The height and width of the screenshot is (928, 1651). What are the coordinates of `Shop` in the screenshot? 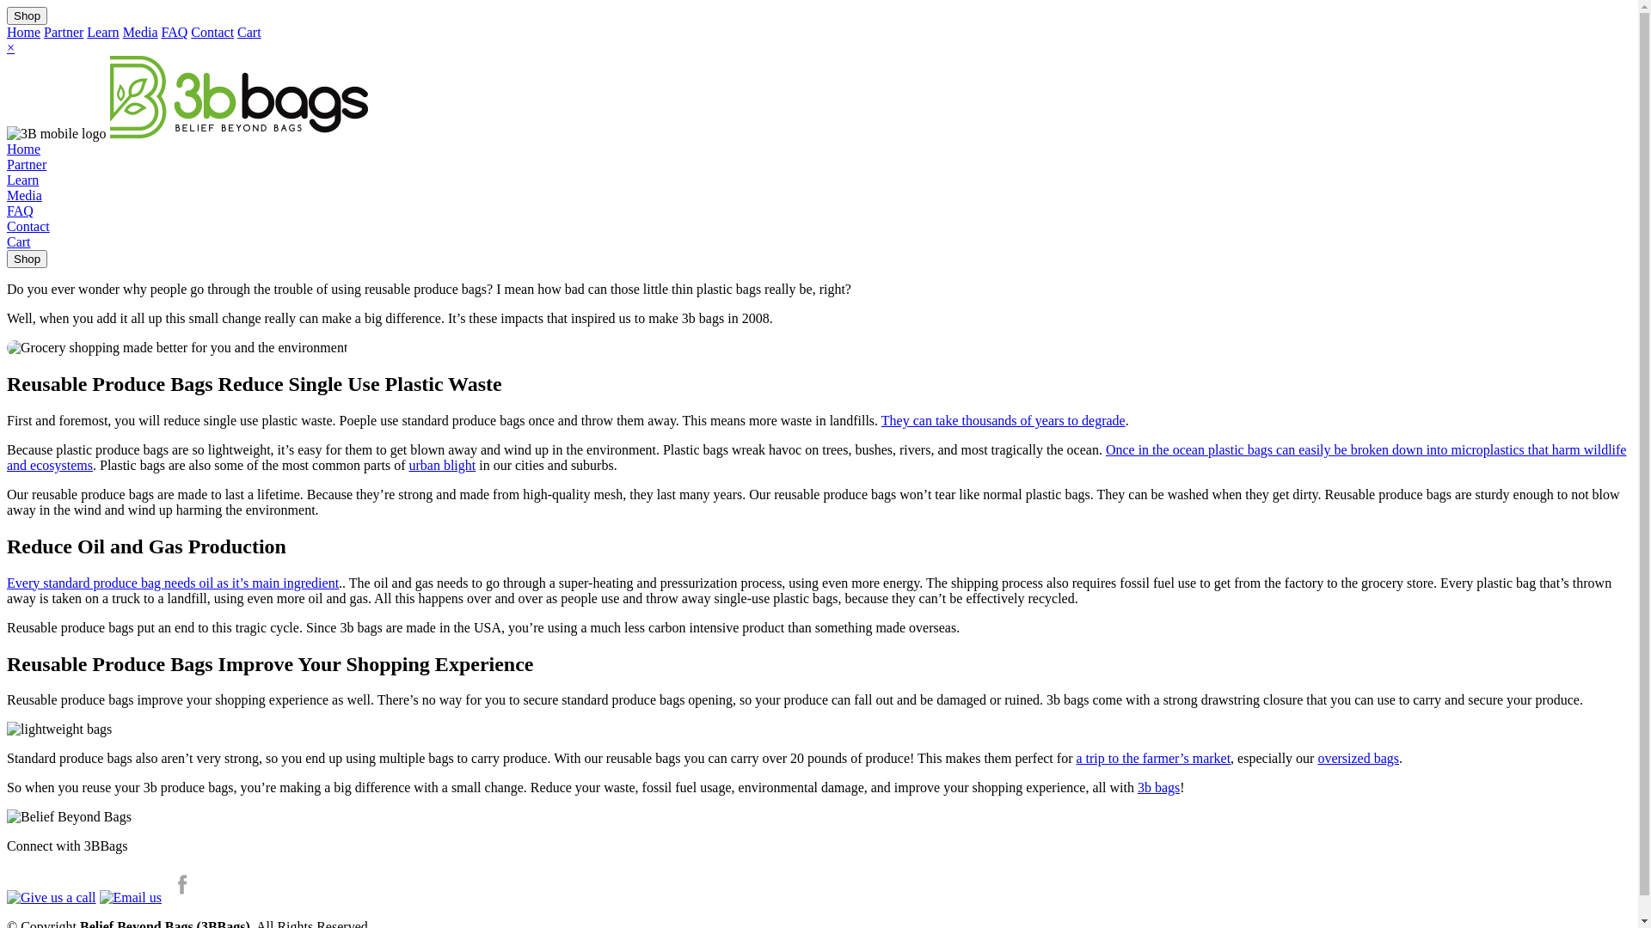 It's located at (28, 15).